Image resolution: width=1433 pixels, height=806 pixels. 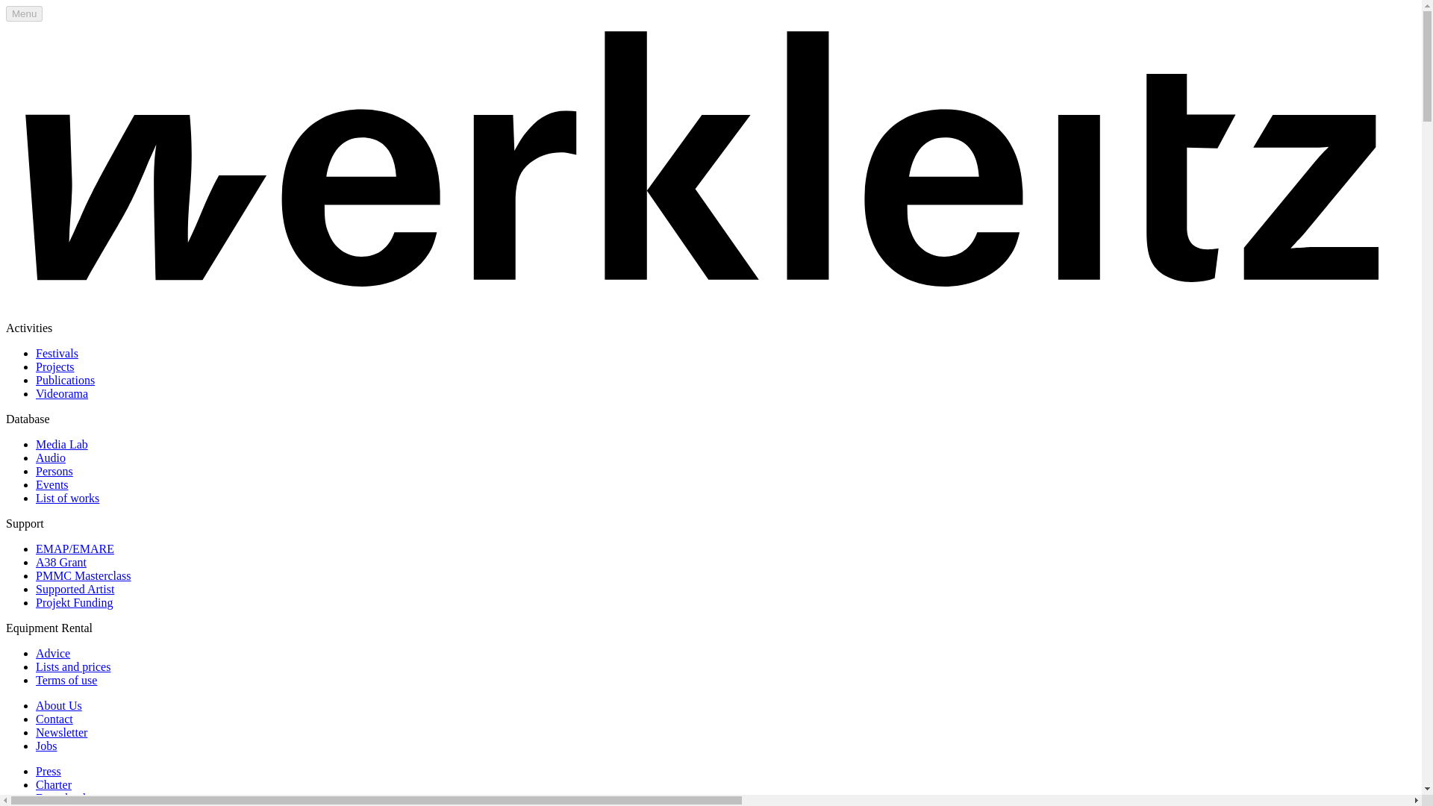 What do you see at coordinates (54, 472) in the screenshot?
I see `Persons` at bounding box center [54, 472].